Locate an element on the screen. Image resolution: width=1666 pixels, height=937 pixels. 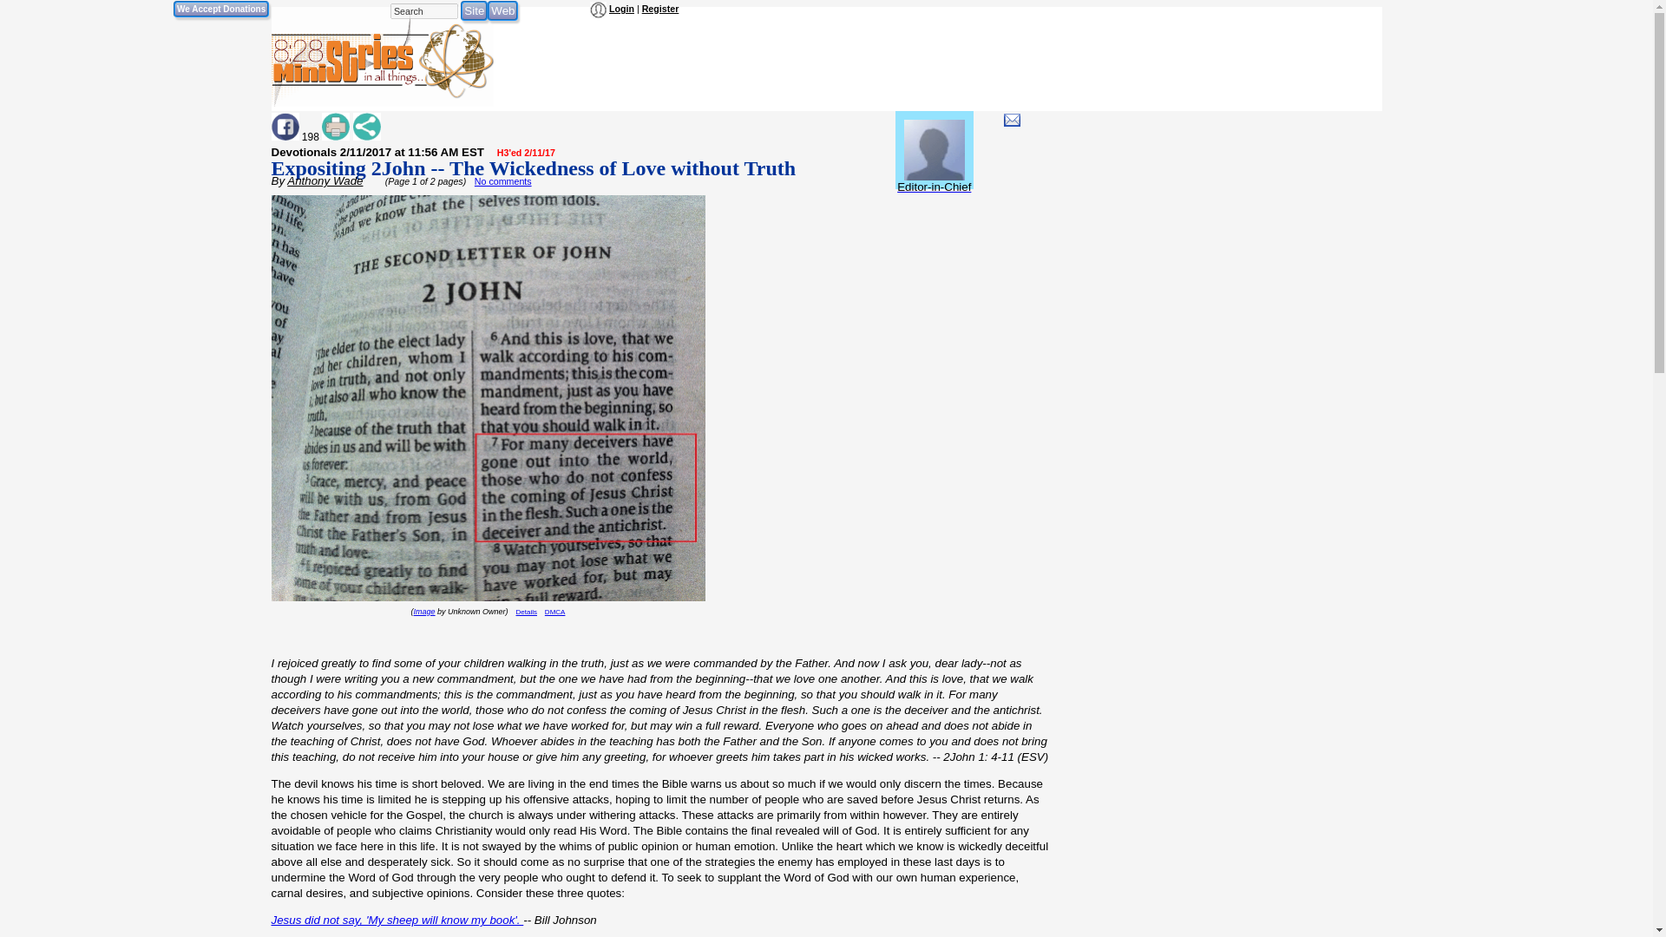
Login is located at coordinates (621, 9).